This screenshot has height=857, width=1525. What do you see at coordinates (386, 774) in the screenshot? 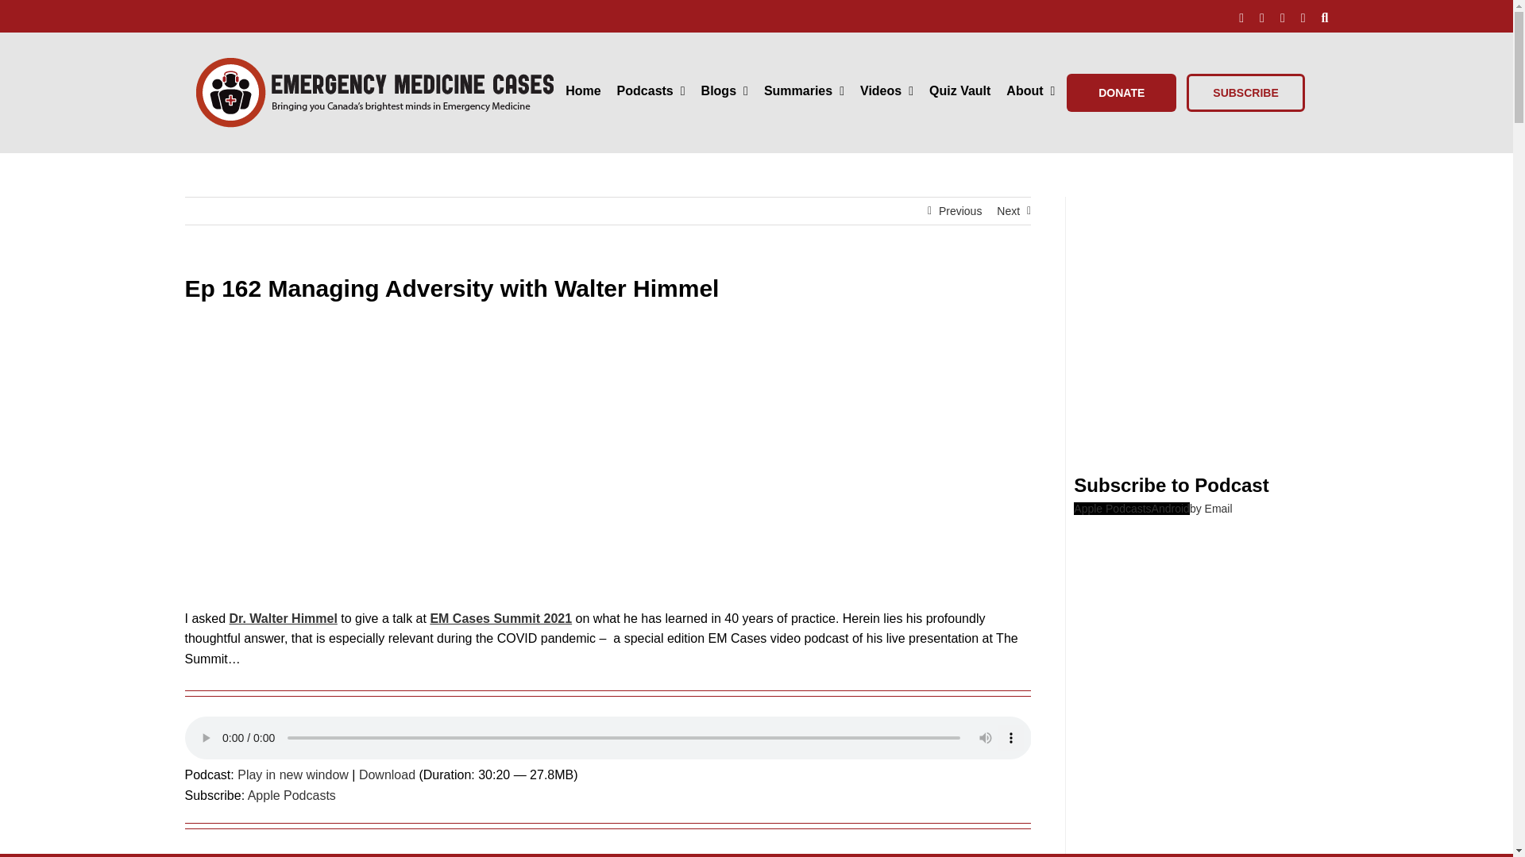
I see `Download` at bounding box center [386, 774].